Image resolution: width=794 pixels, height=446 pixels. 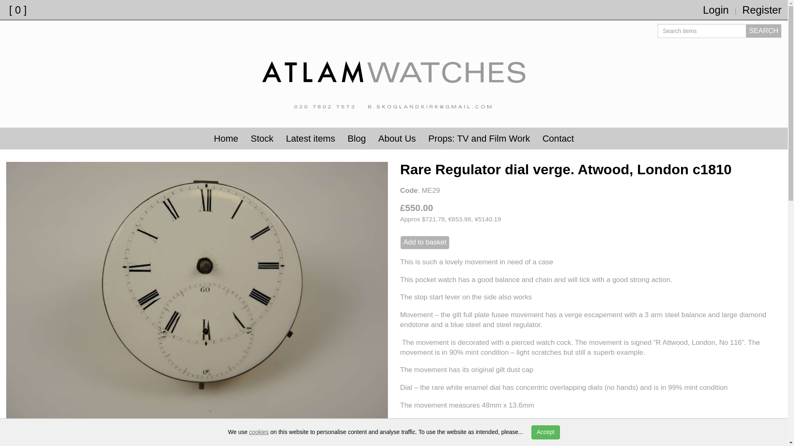 What do you see at coordinates (356, 139) in the screenshot?
I see `Blog` at bounding box center [356, 139].